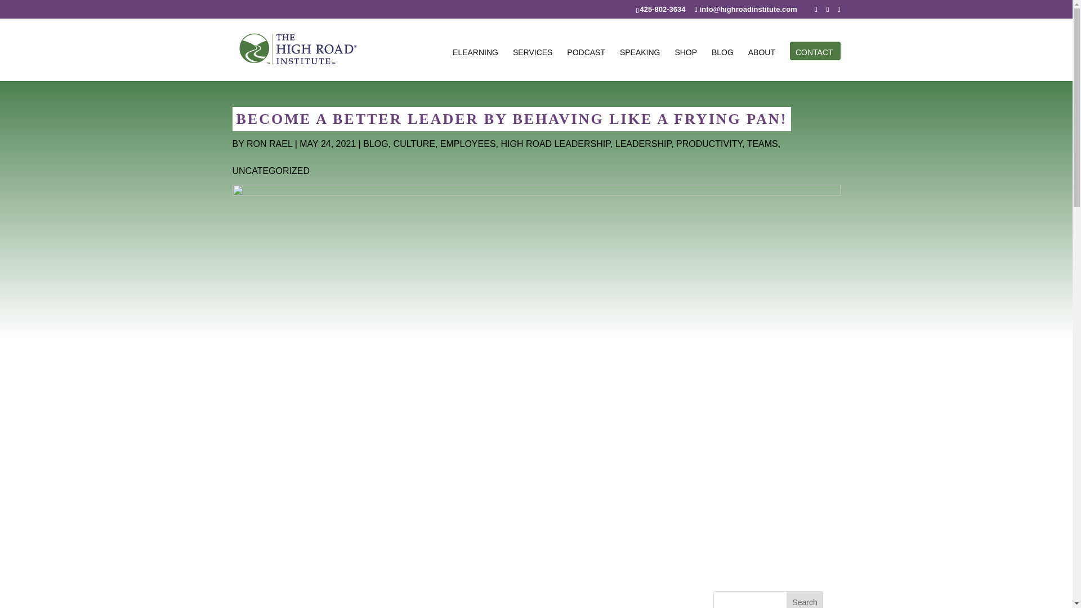  I want to click on PRODUCTIVITY, so click(709, 144).